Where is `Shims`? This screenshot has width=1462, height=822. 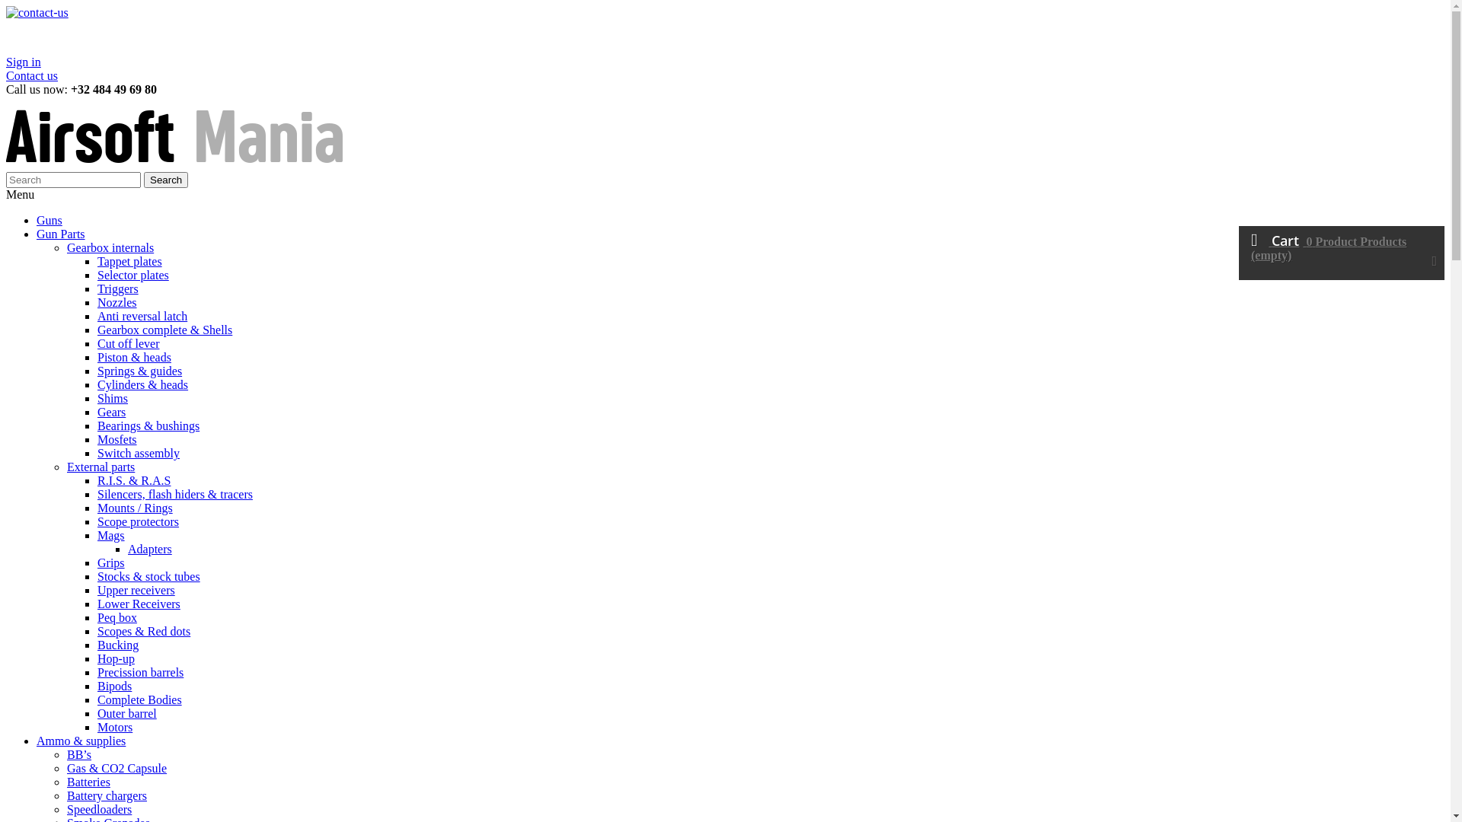
Shims is located at coordinates (113, 399).